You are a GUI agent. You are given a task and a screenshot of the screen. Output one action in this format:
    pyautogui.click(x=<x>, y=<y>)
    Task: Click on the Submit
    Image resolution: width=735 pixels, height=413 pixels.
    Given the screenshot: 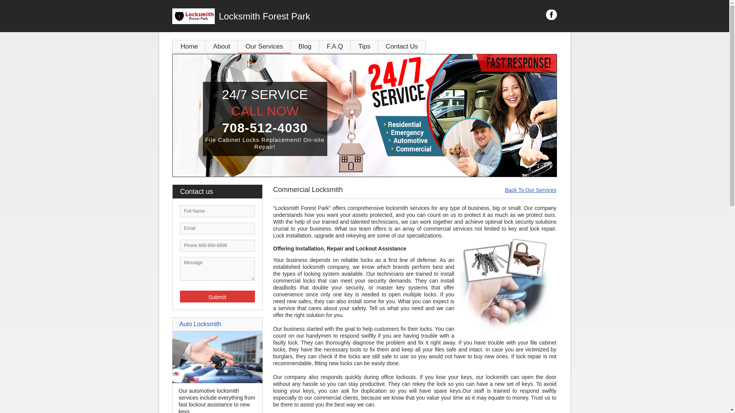 What is the action you would take?
    pyautogui.click(x=217, y=297)
    